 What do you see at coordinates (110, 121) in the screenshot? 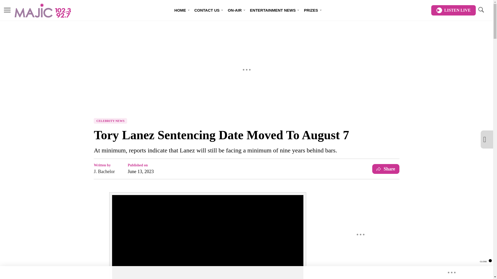
I see `CELEBRITY NEWS` at bounding box center [110, 121].